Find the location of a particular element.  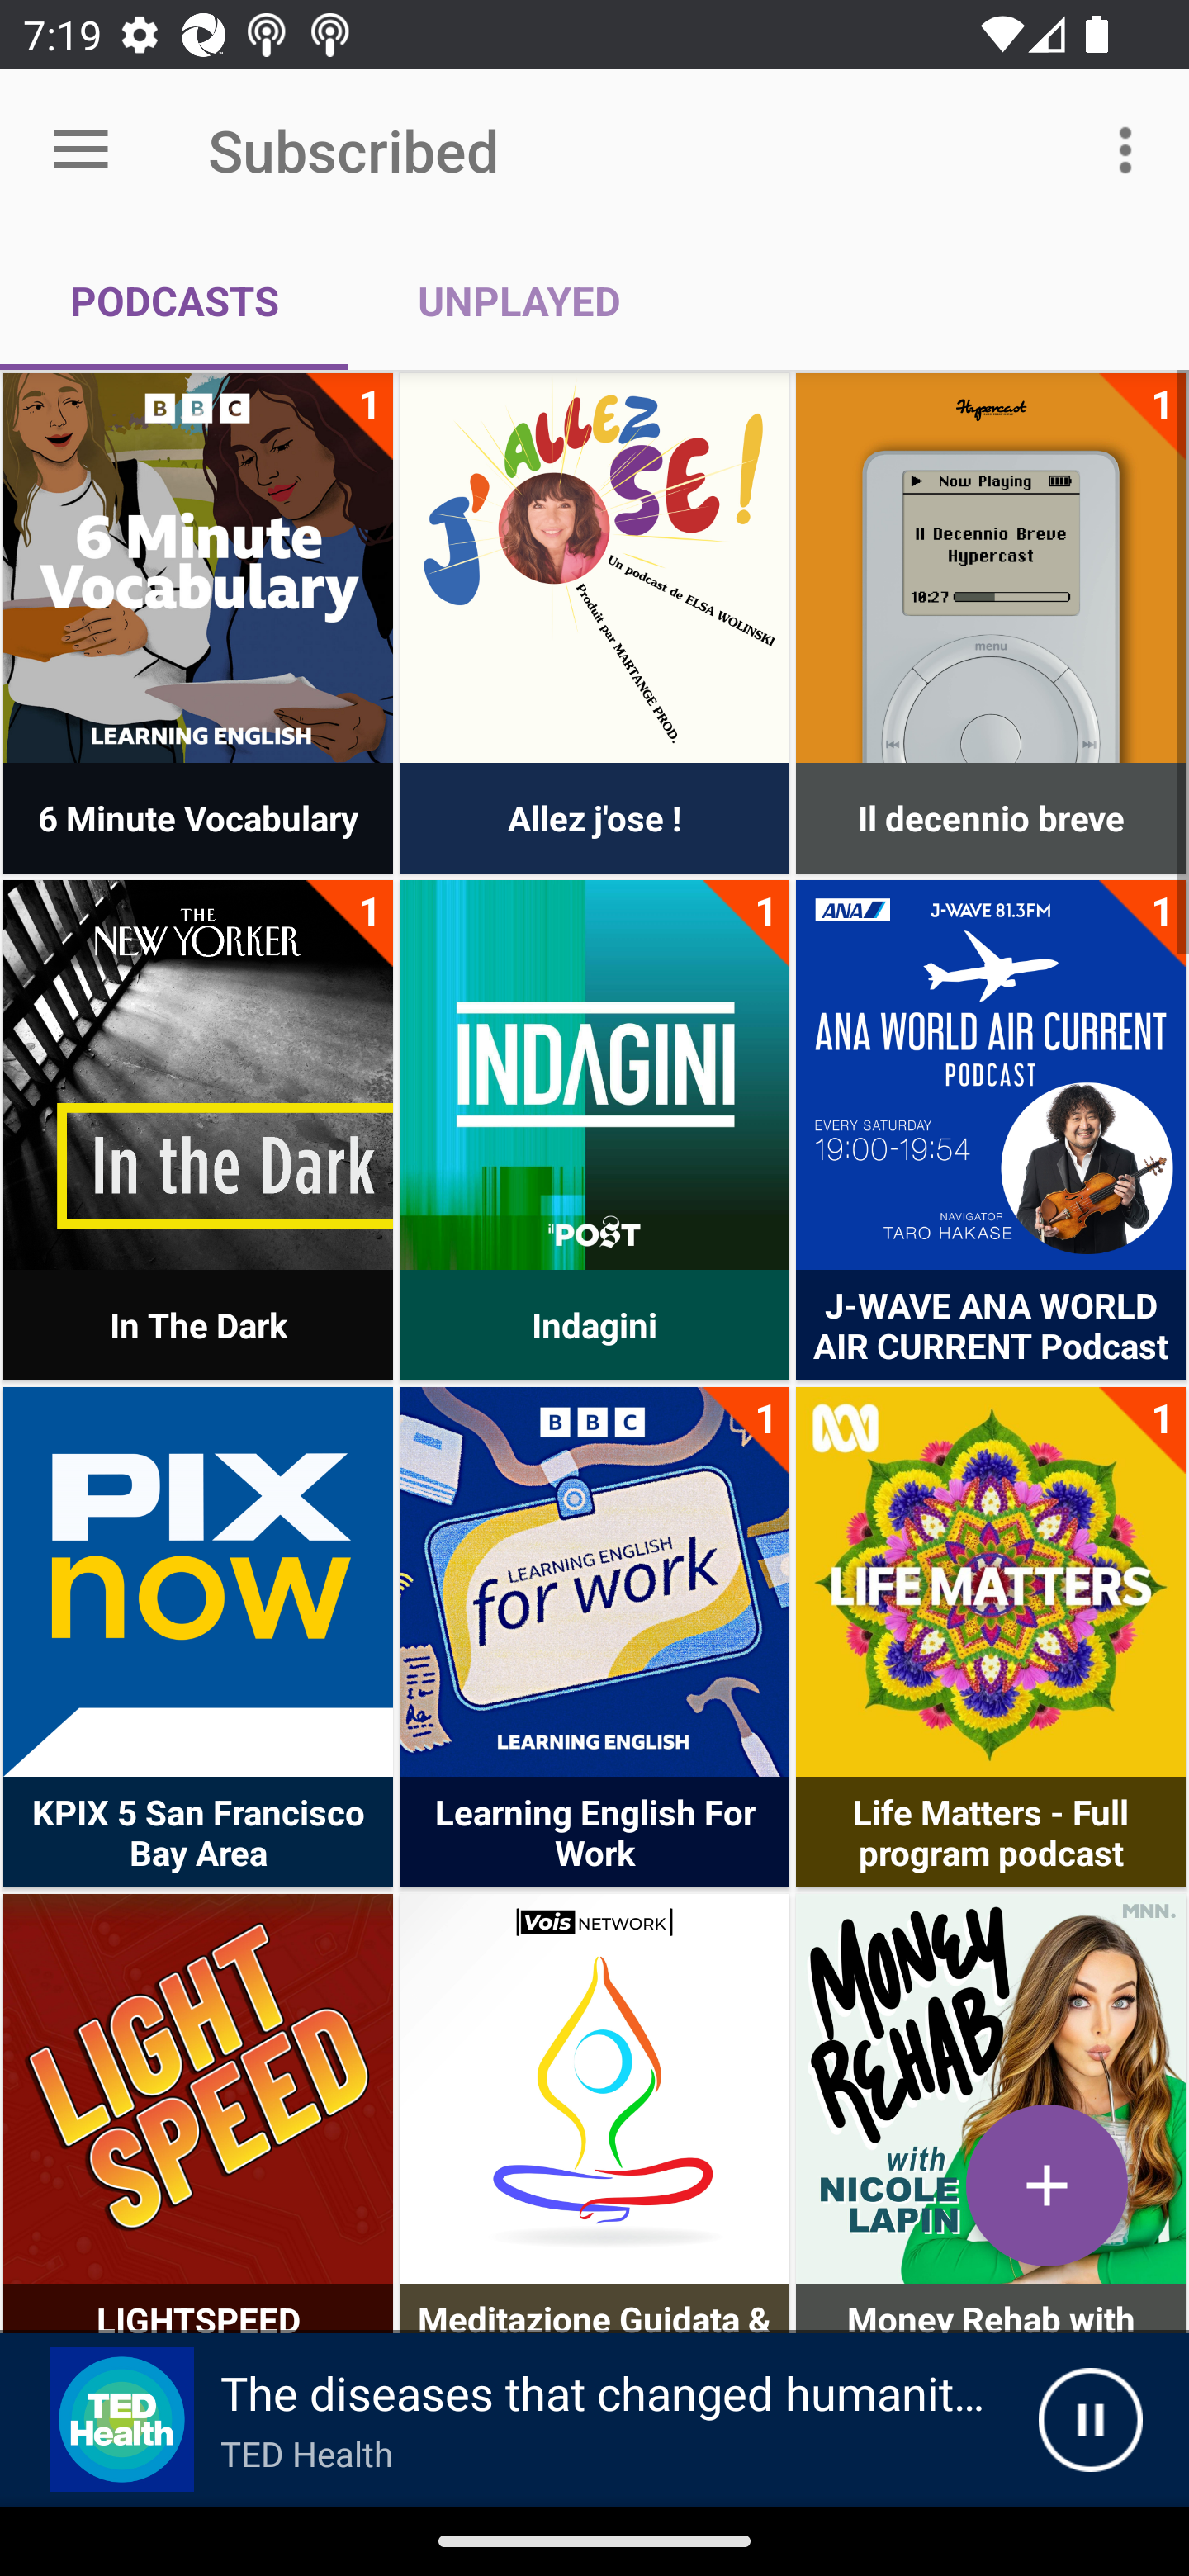

Learning English For Work is located at coordinates (594, 1581).